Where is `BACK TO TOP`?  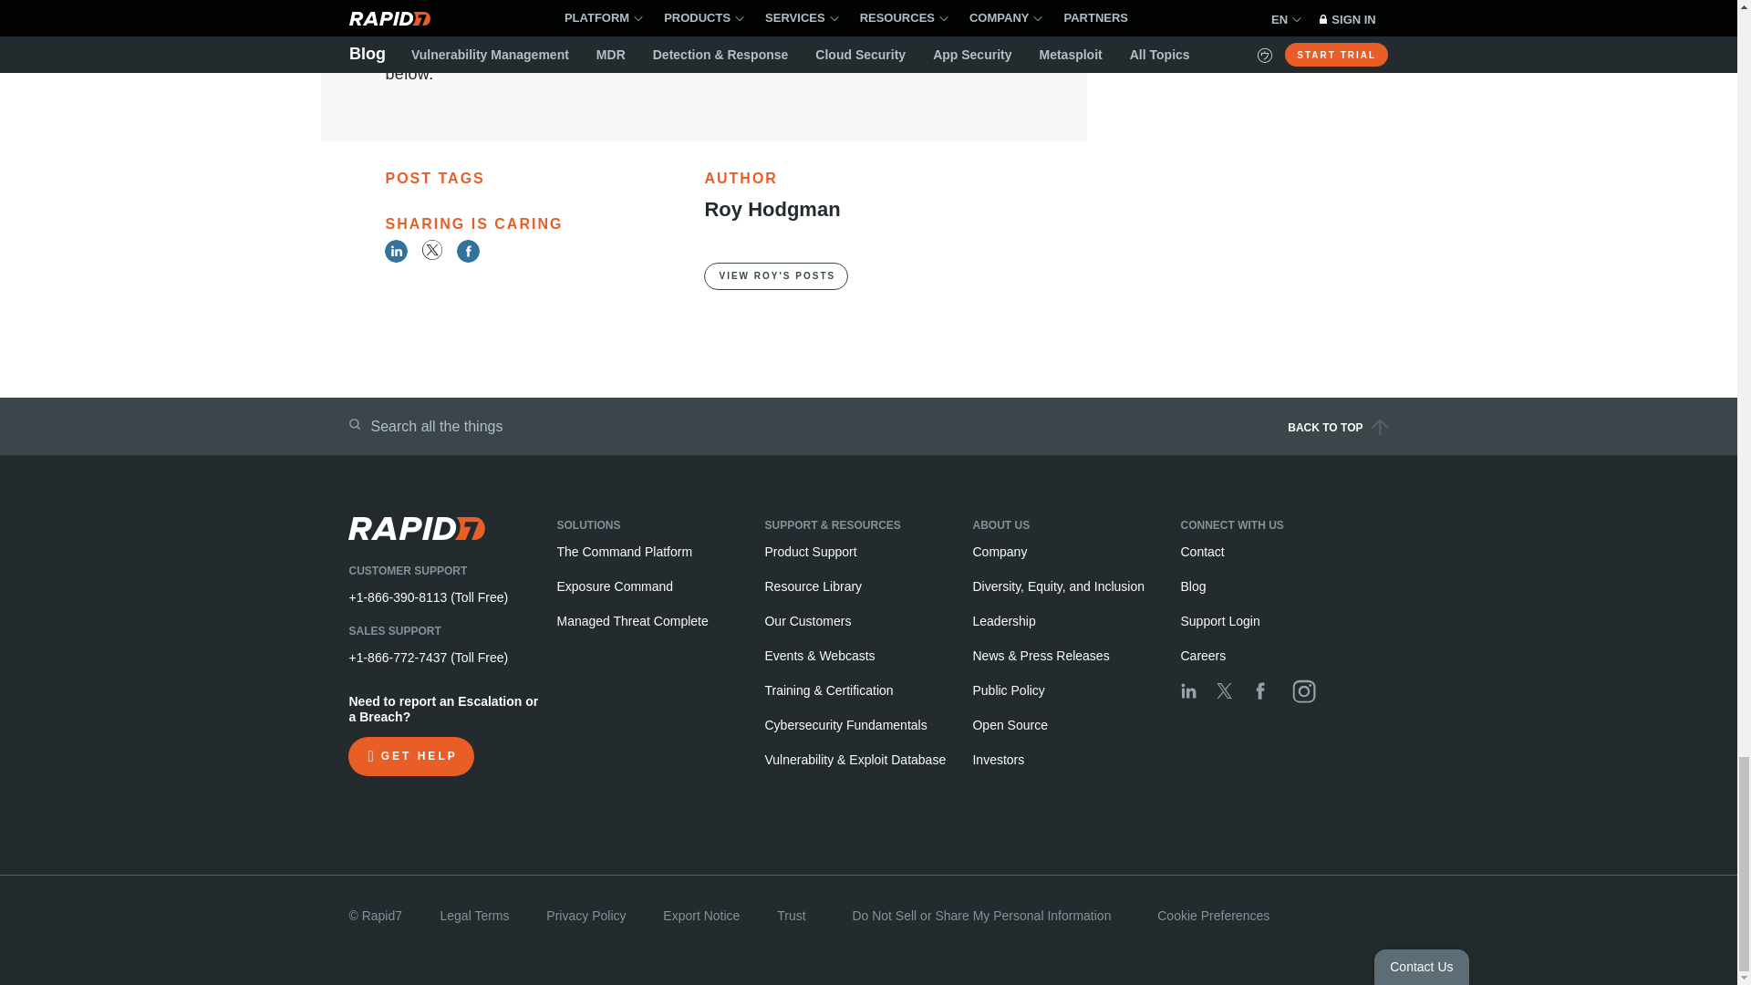
BACK TO TOP is located at coordinates (1142, 432).